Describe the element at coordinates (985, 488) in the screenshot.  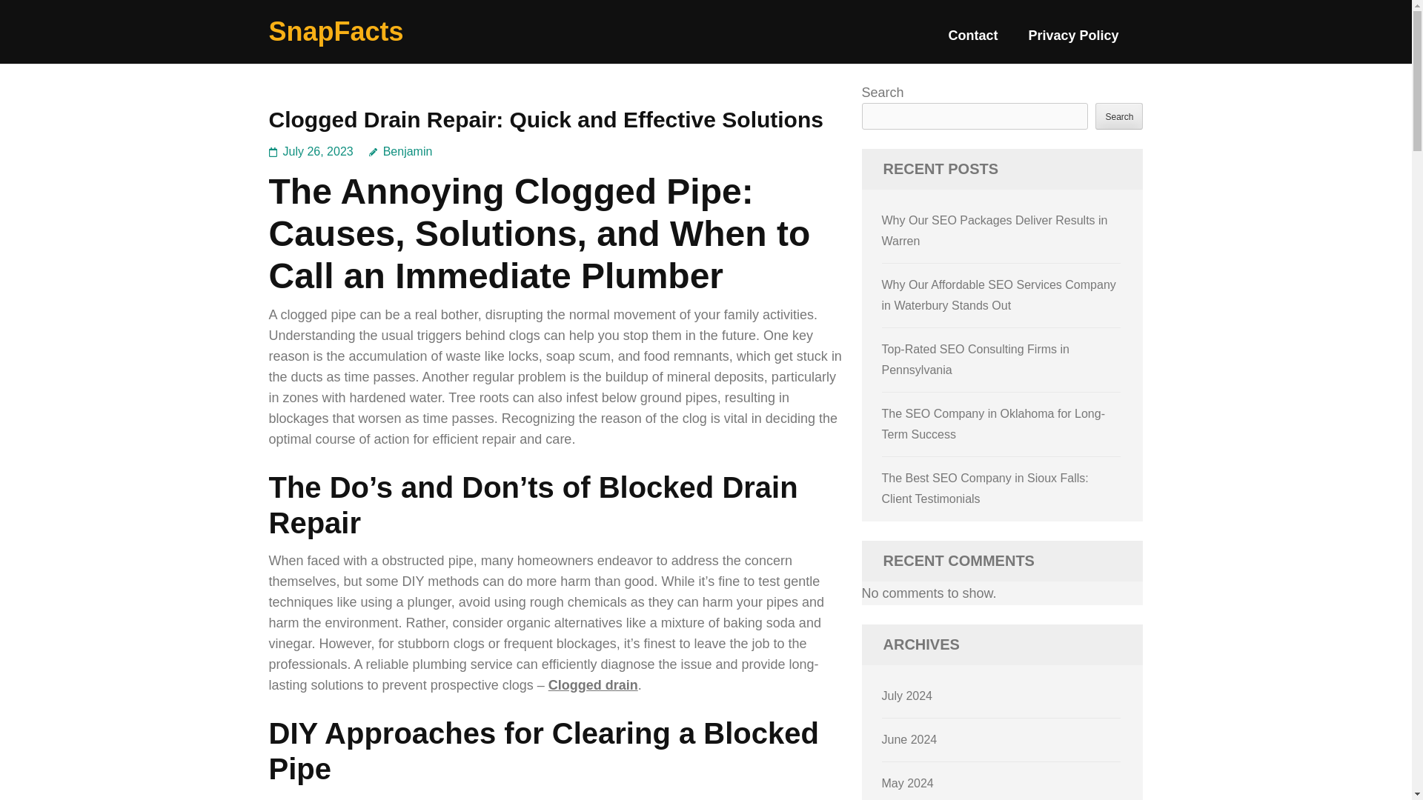
I see `The Best SEO Company in Sioux Falls: Client Testimonials` at that location.